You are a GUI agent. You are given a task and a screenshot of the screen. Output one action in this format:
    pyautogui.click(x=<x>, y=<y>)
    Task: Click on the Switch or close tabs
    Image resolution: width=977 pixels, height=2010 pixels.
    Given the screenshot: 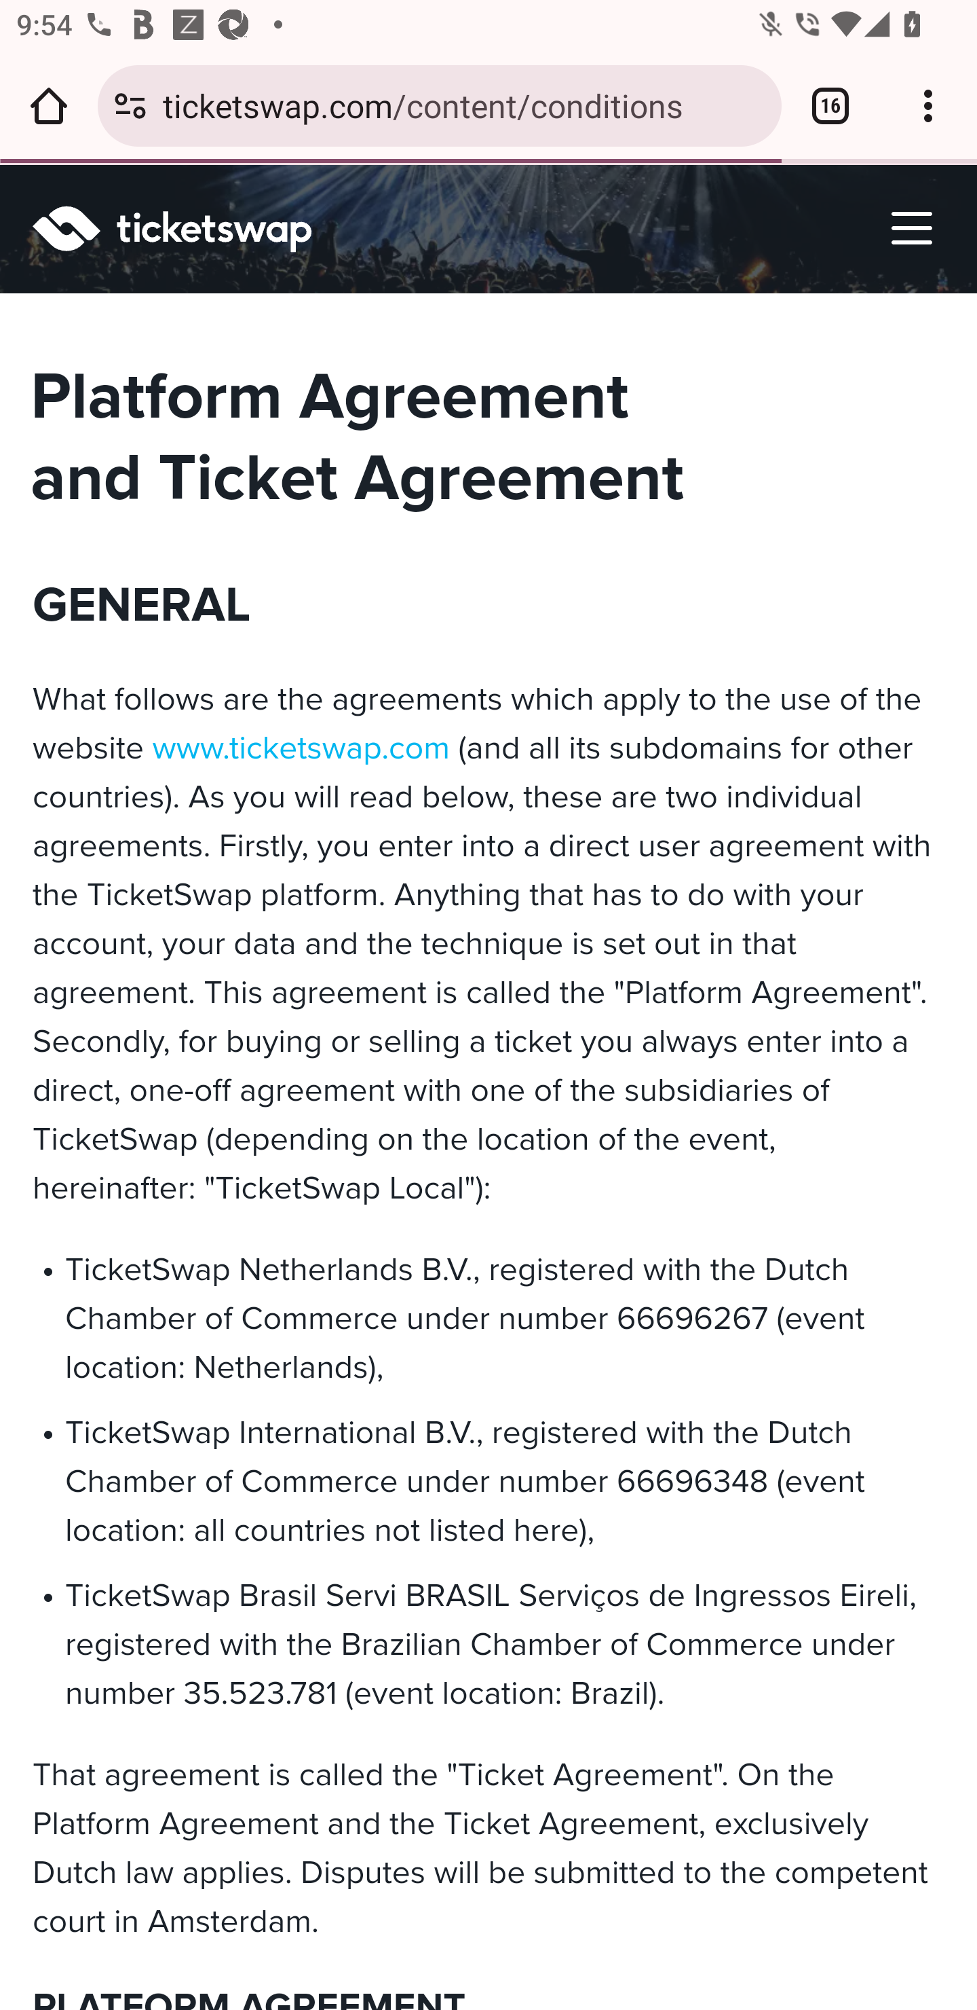 What is the action you would take?
    pyautogui.click(x=830, y=105)
    